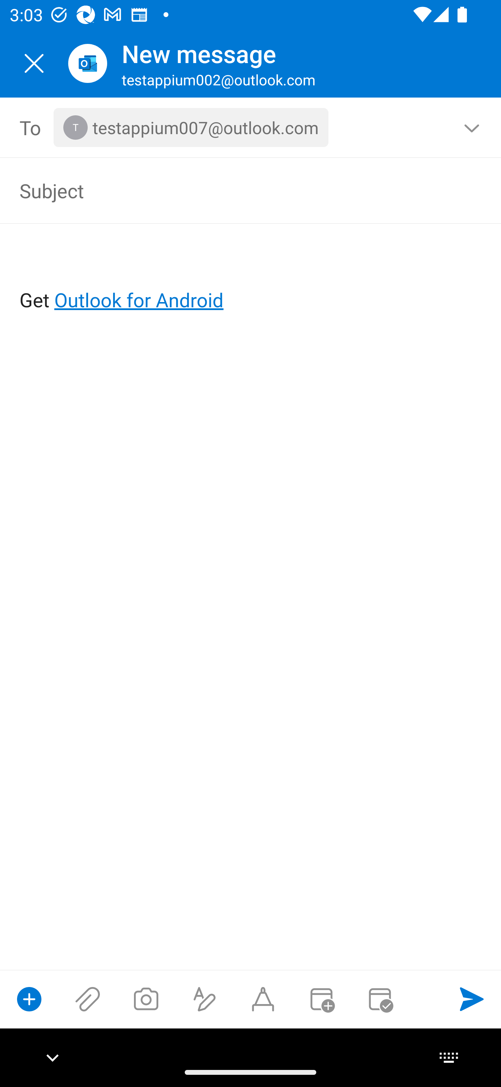 The image size is (501, 1087). Describe the element at coordinates (146, 999) in the screenshot. I see `Take a photo` at that location.